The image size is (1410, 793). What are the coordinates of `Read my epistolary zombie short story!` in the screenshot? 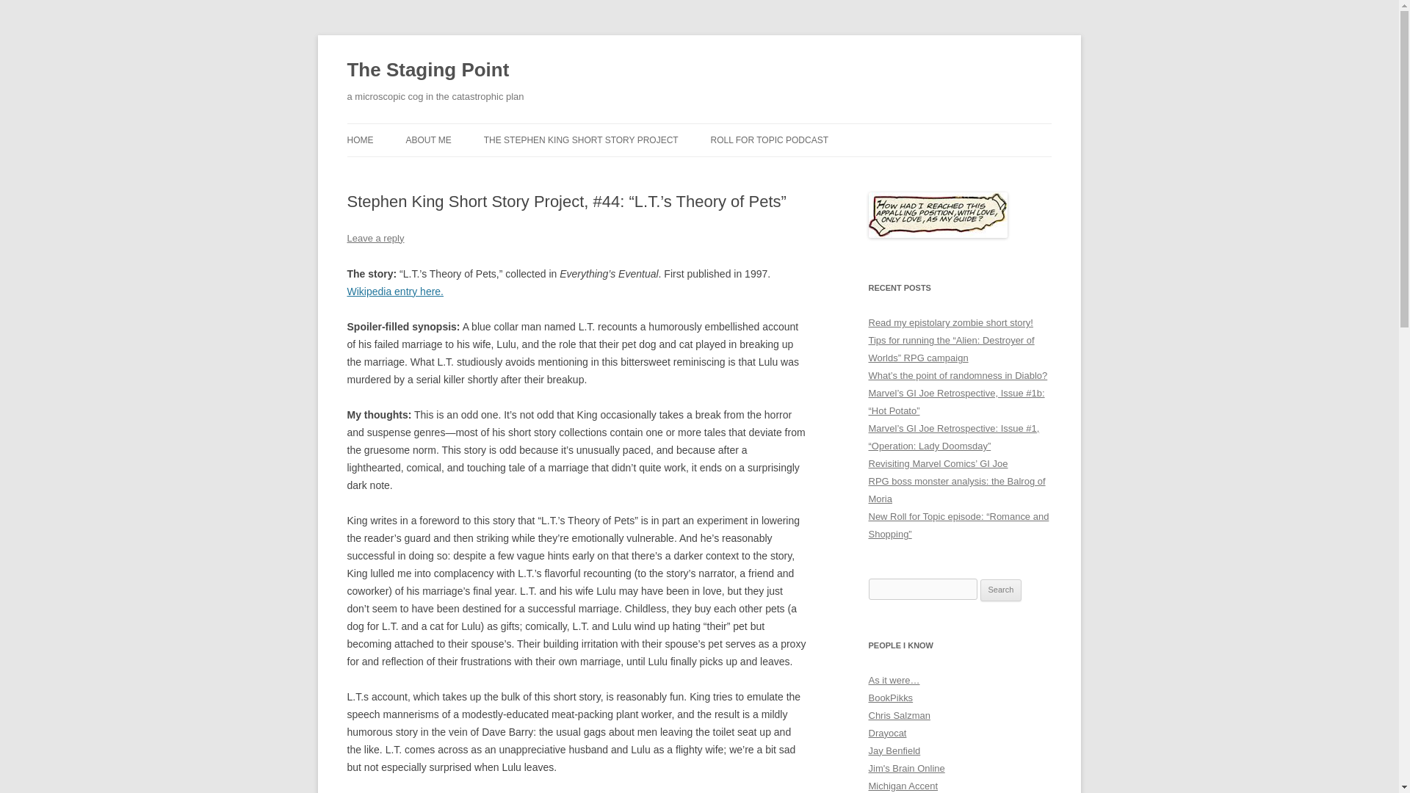 It's located at (950, 323).